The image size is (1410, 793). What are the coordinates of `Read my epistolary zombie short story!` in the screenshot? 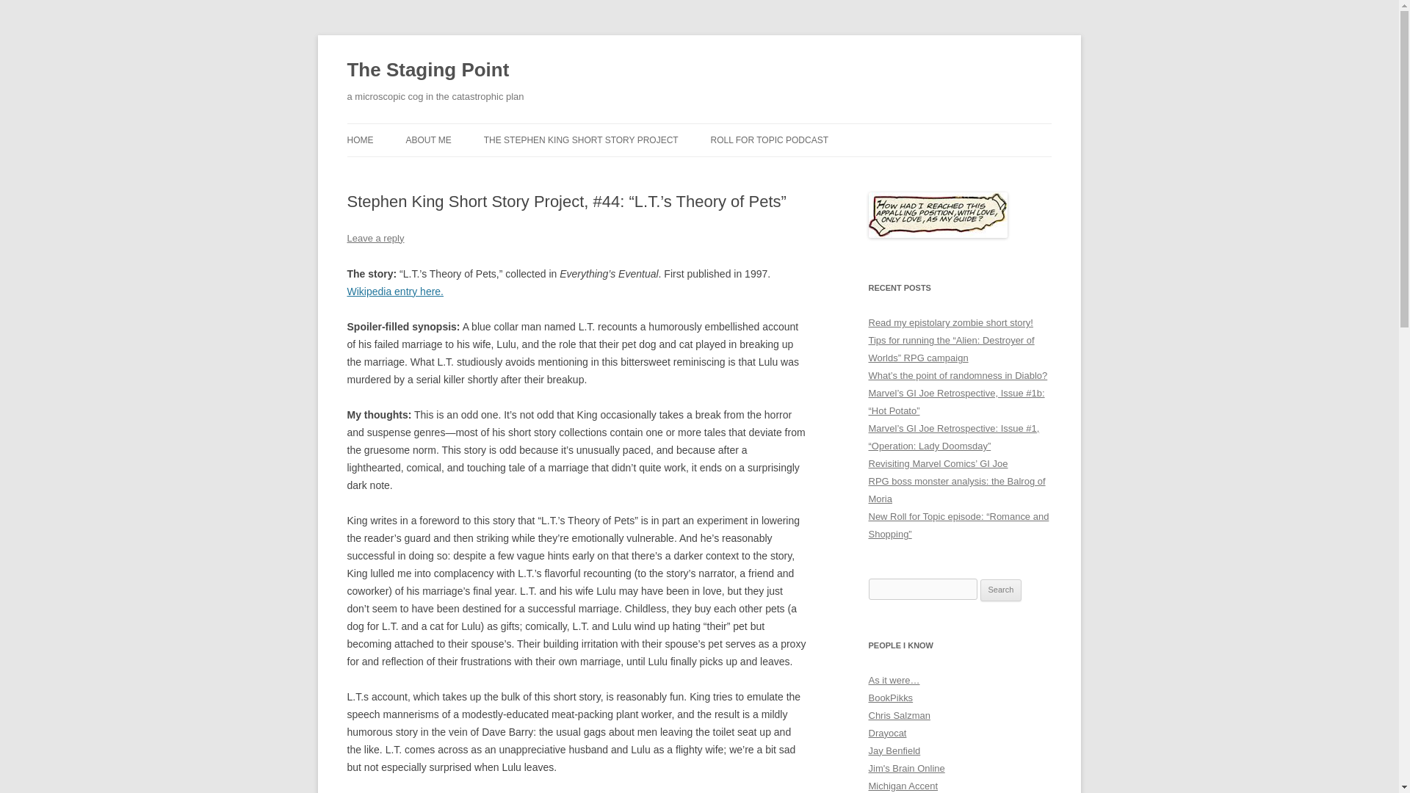 It's located at (950, 323).